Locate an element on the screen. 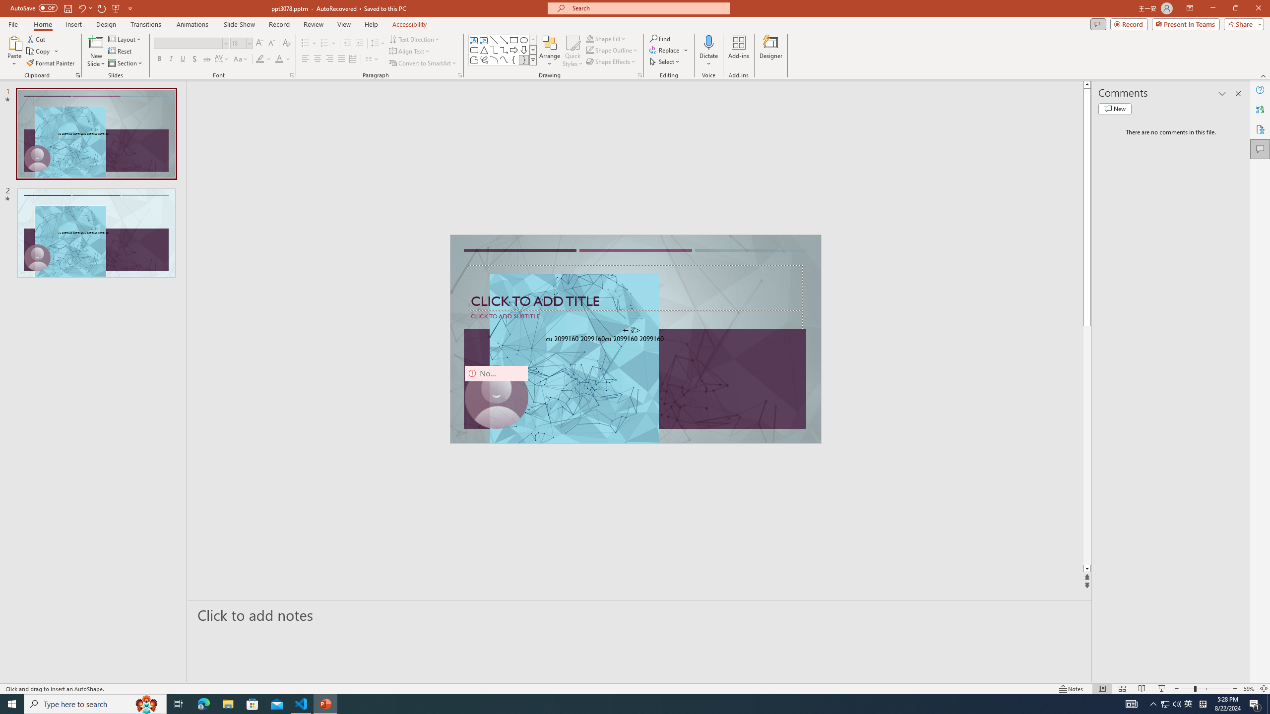 This screenshot has width=1270, height=714. Copy is located at coordinates (39, 52).